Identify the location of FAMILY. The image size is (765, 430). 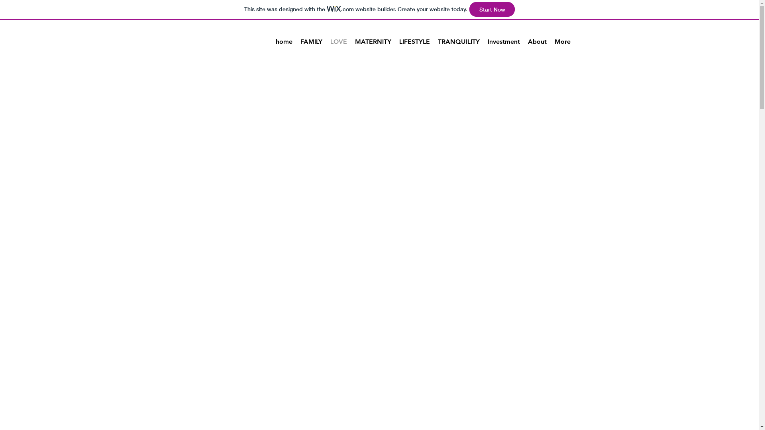
(312, 45).